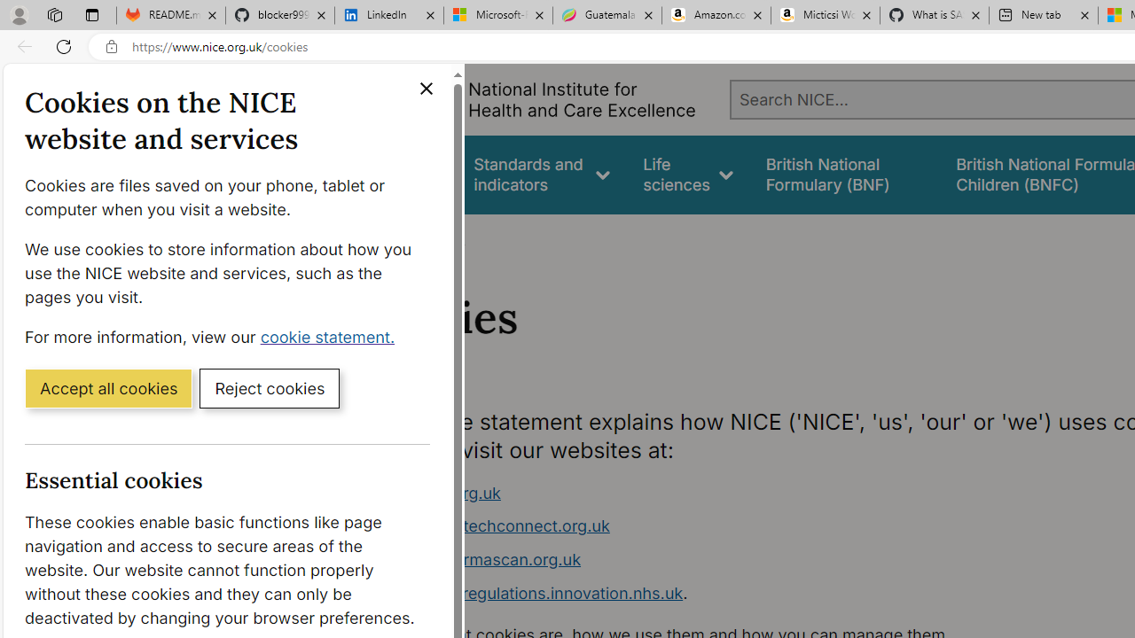  I want to click on cookie statement. (Opens in a new window), so click(332, 336).